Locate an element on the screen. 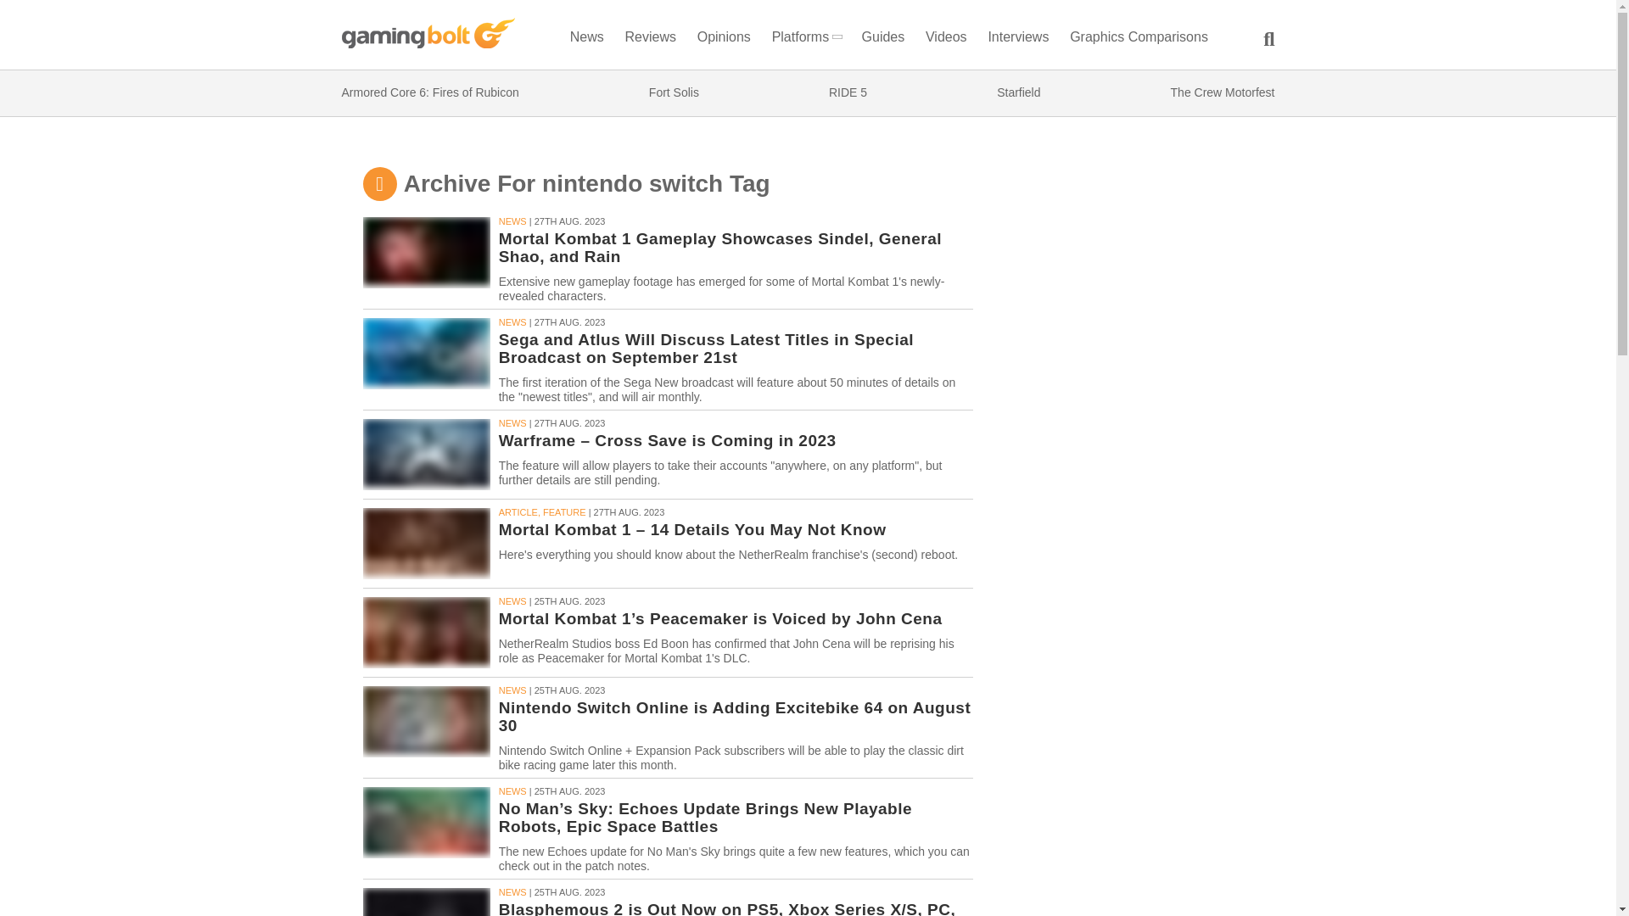  The Crew Motorfest is located at coordinates (1223, 92).